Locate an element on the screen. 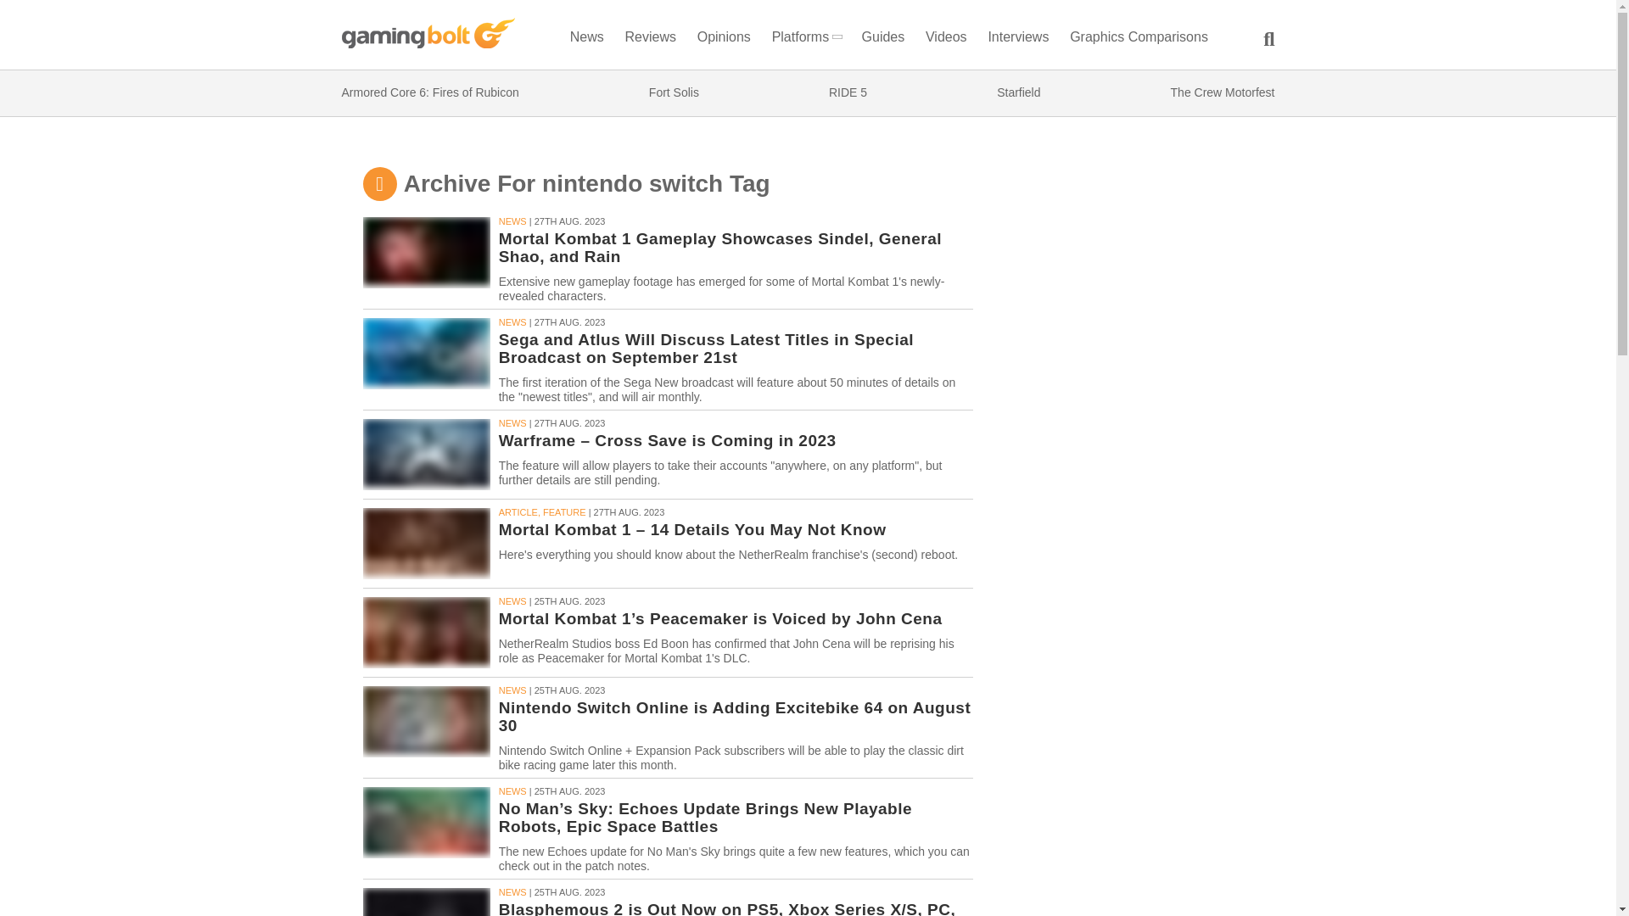  The Crew Motorfest is located at coordinates (1223, 92).